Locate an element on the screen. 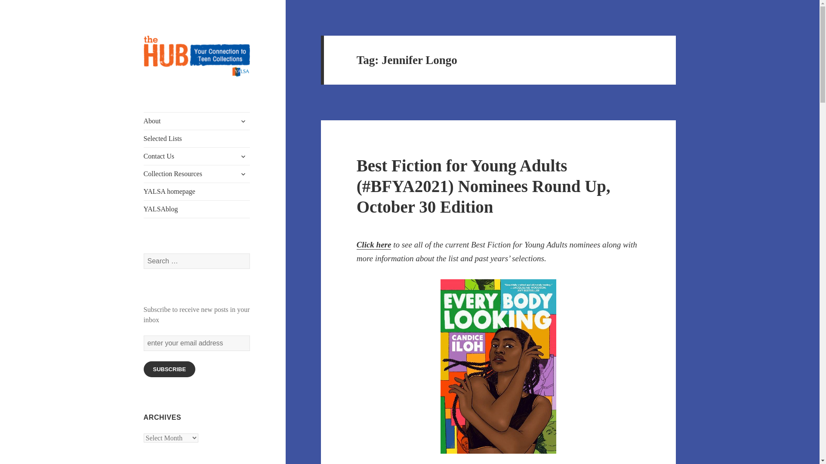  expand child menu is located at coordinates (243, 174).